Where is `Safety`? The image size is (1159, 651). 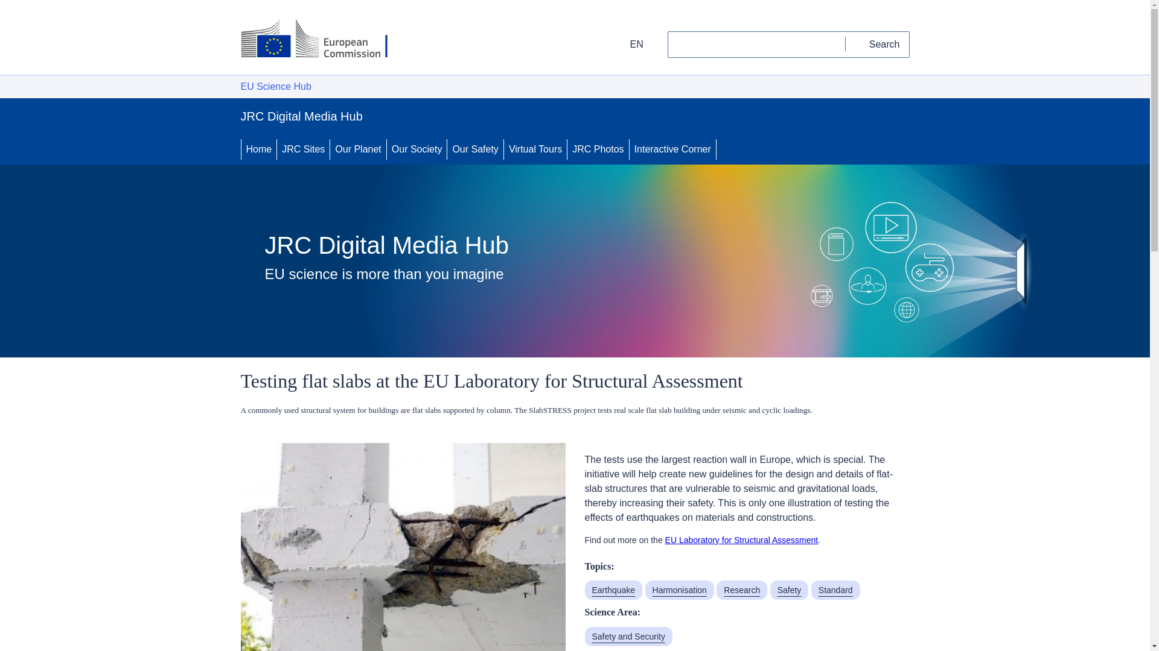
Safety is located at coordinates (790, 590).